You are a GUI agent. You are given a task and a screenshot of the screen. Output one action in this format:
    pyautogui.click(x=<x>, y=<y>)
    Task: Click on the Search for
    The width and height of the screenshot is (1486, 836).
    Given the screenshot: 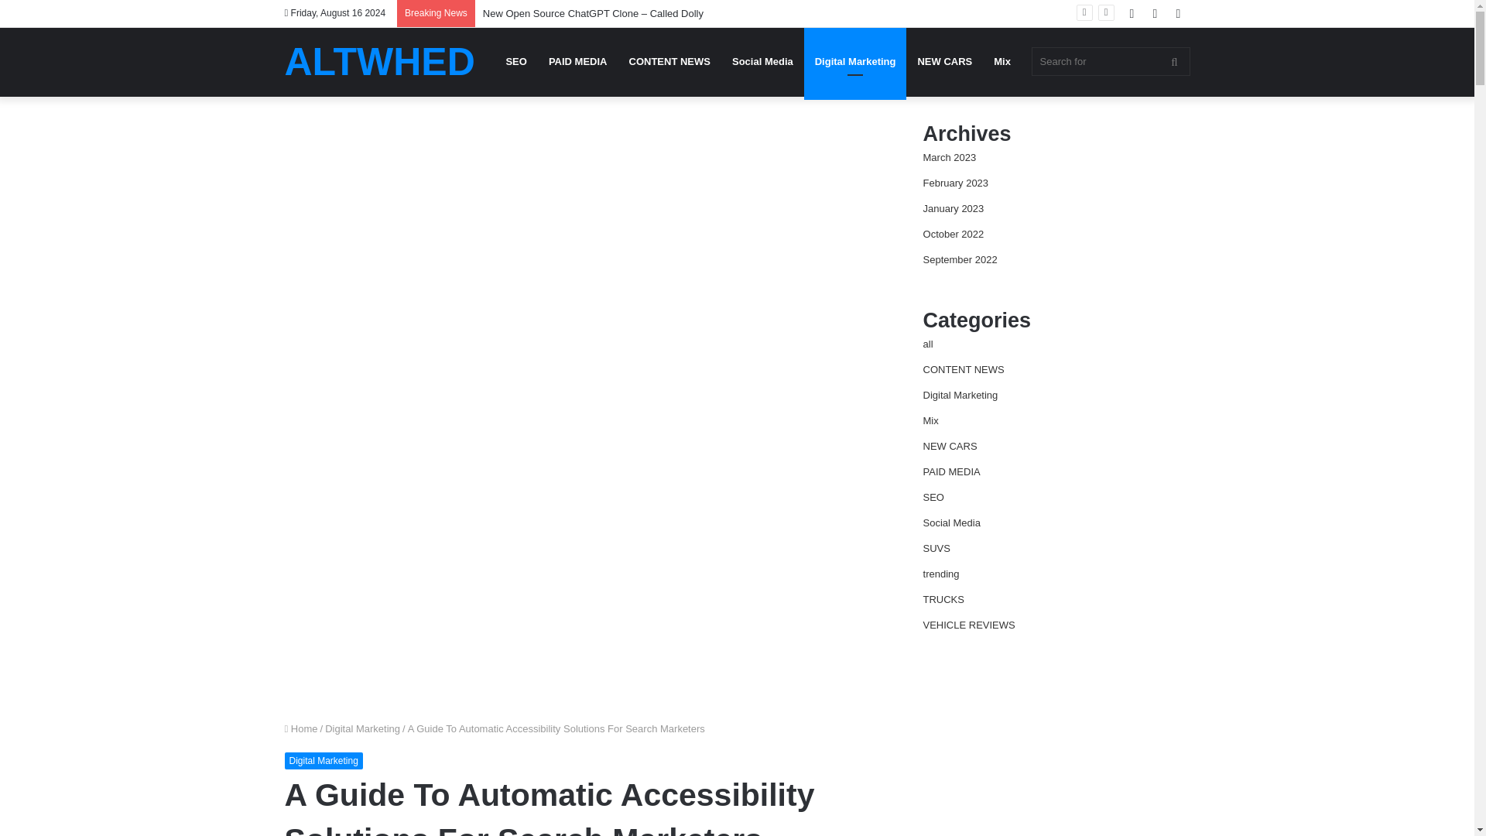 What is the action you would take?
    pyautogui.click(x=1110, y=61)
    